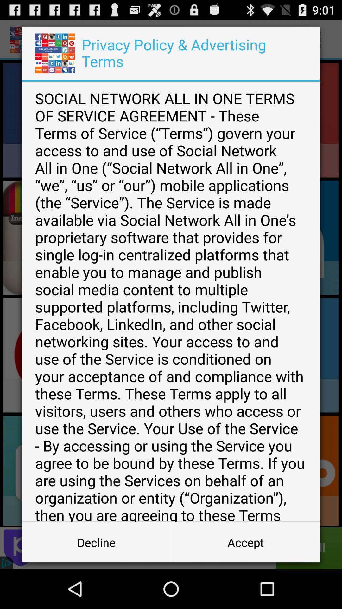 The width and height of the screenshot is (342, 609). Describe the element at coordinates (96, 542) in the screenshot. I see `turn off the button next to accept icon` at that location.